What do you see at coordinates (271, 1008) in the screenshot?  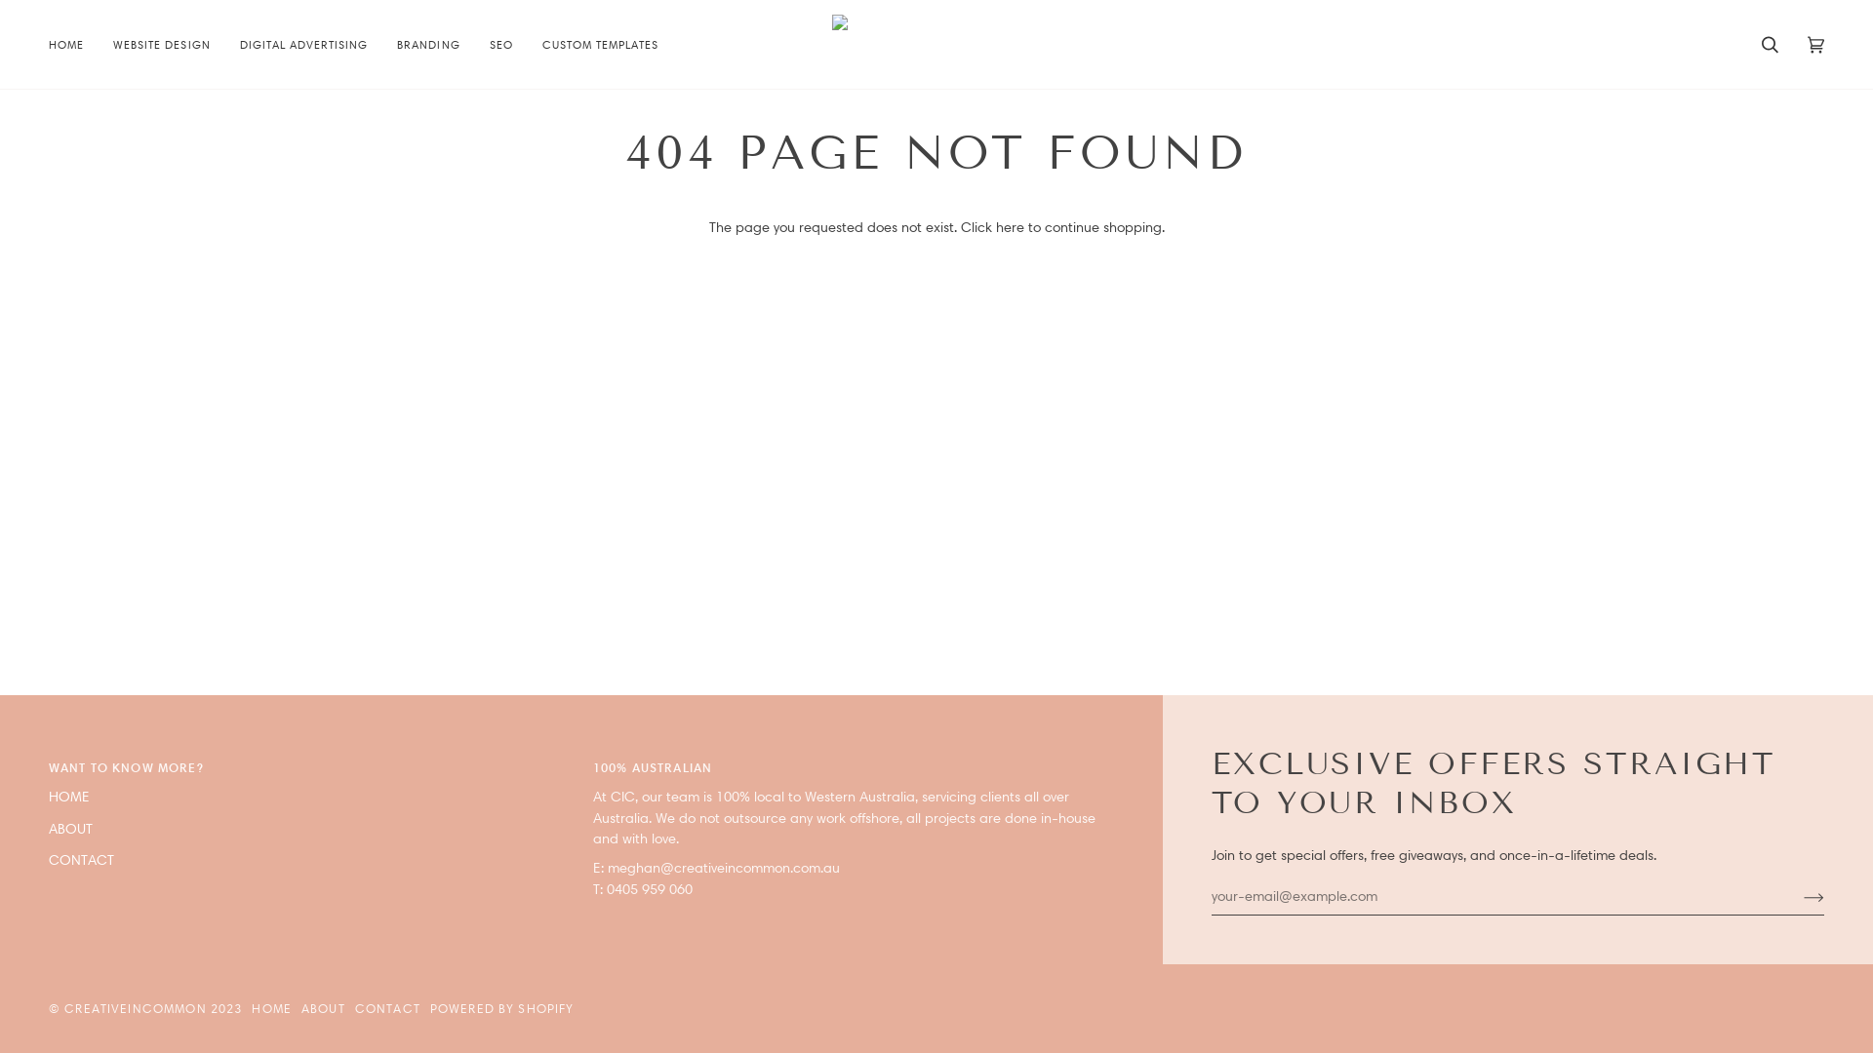 I see `HOME` at bounding box center [271, 1008].